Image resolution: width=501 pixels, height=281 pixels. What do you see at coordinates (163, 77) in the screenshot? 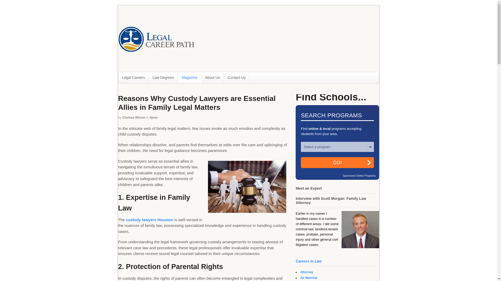
I see `Law Degrees` at bounding box center [163, 77].